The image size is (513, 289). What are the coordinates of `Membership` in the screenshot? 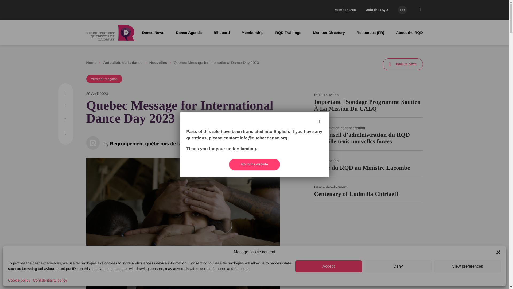 It's located at (252, 33).